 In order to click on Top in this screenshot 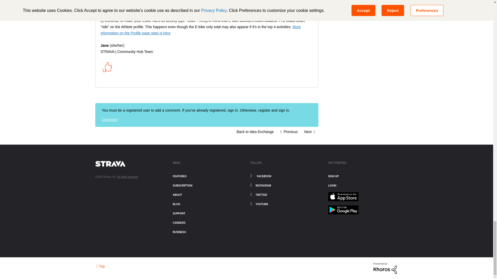, I will do `click(100, 266)`.